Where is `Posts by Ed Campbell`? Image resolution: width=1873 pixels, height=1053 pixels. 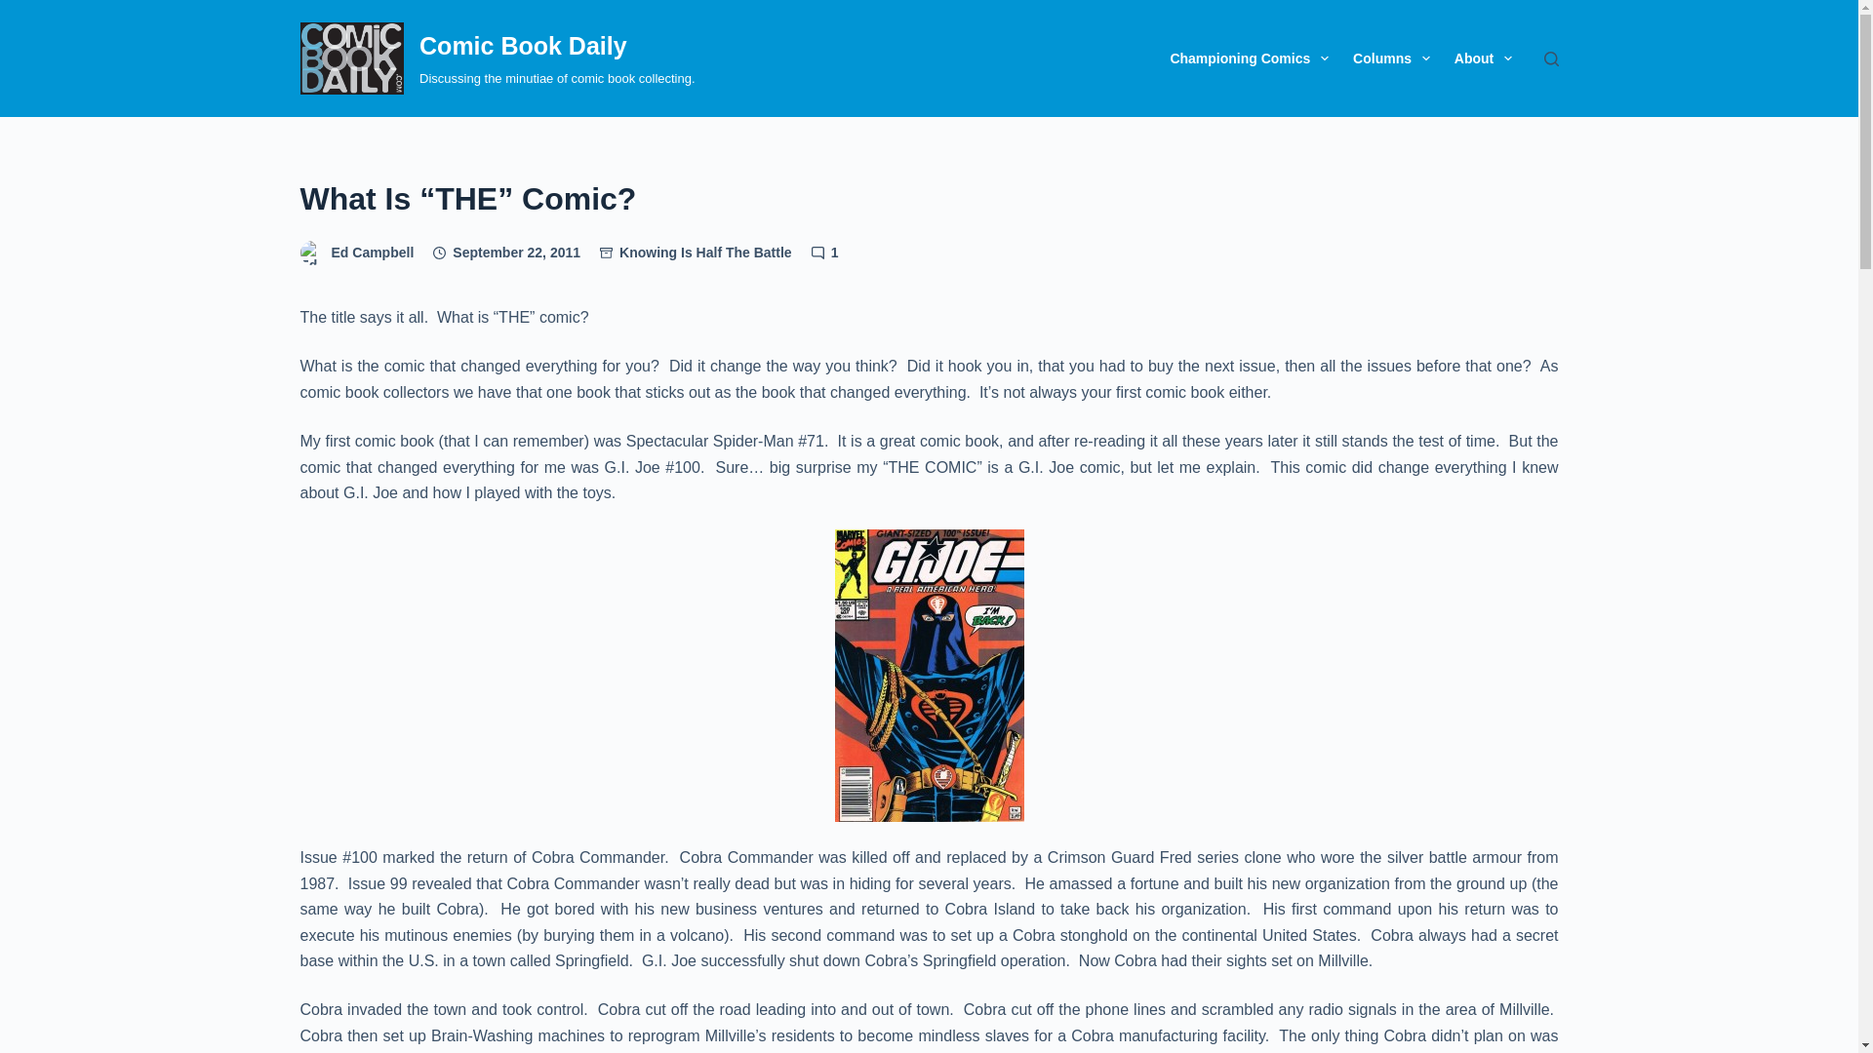 Posts by Ed Campbell is located at coordinates (373, 252).